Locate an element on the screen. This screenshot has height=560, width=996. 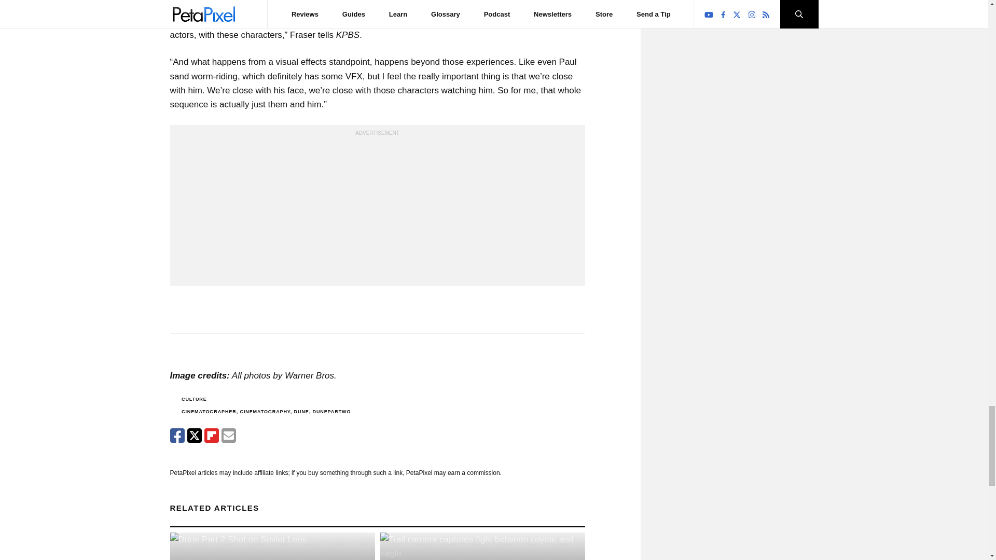
CULTURE is located at coordinates (194, 399).